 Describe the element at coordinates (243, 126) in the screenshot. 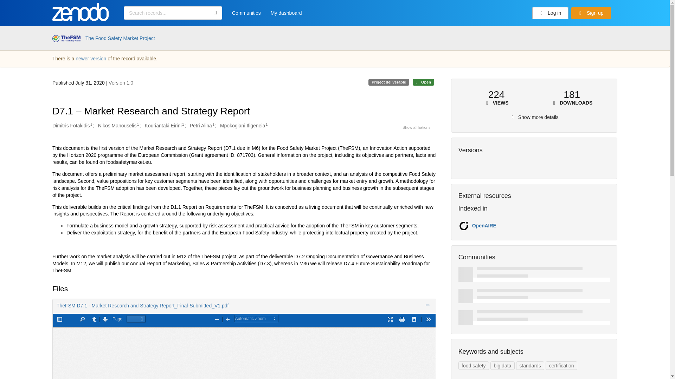

I see `Mpokogiani Ifigeneia1` at that location.